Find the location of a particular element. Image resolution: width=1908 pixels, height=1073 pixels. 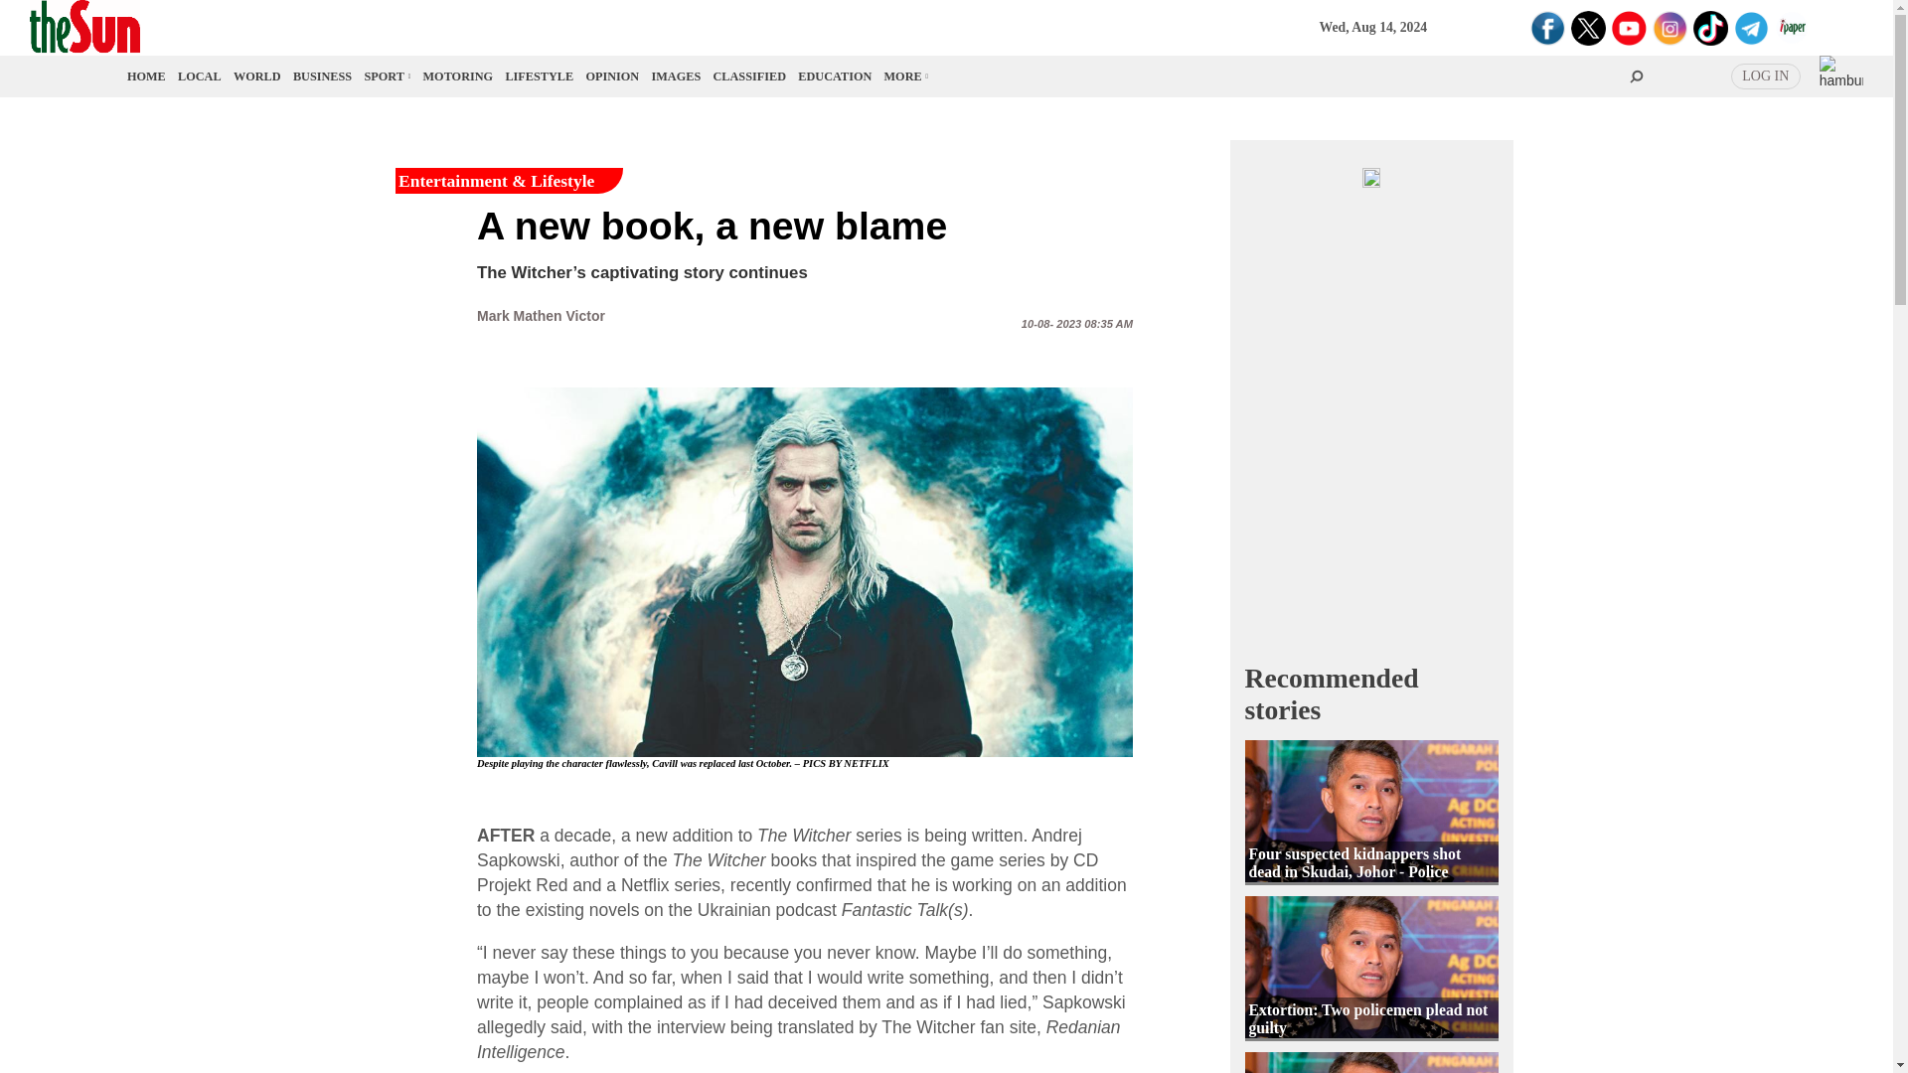

BUSINESS is located at coordinates (322, 76).